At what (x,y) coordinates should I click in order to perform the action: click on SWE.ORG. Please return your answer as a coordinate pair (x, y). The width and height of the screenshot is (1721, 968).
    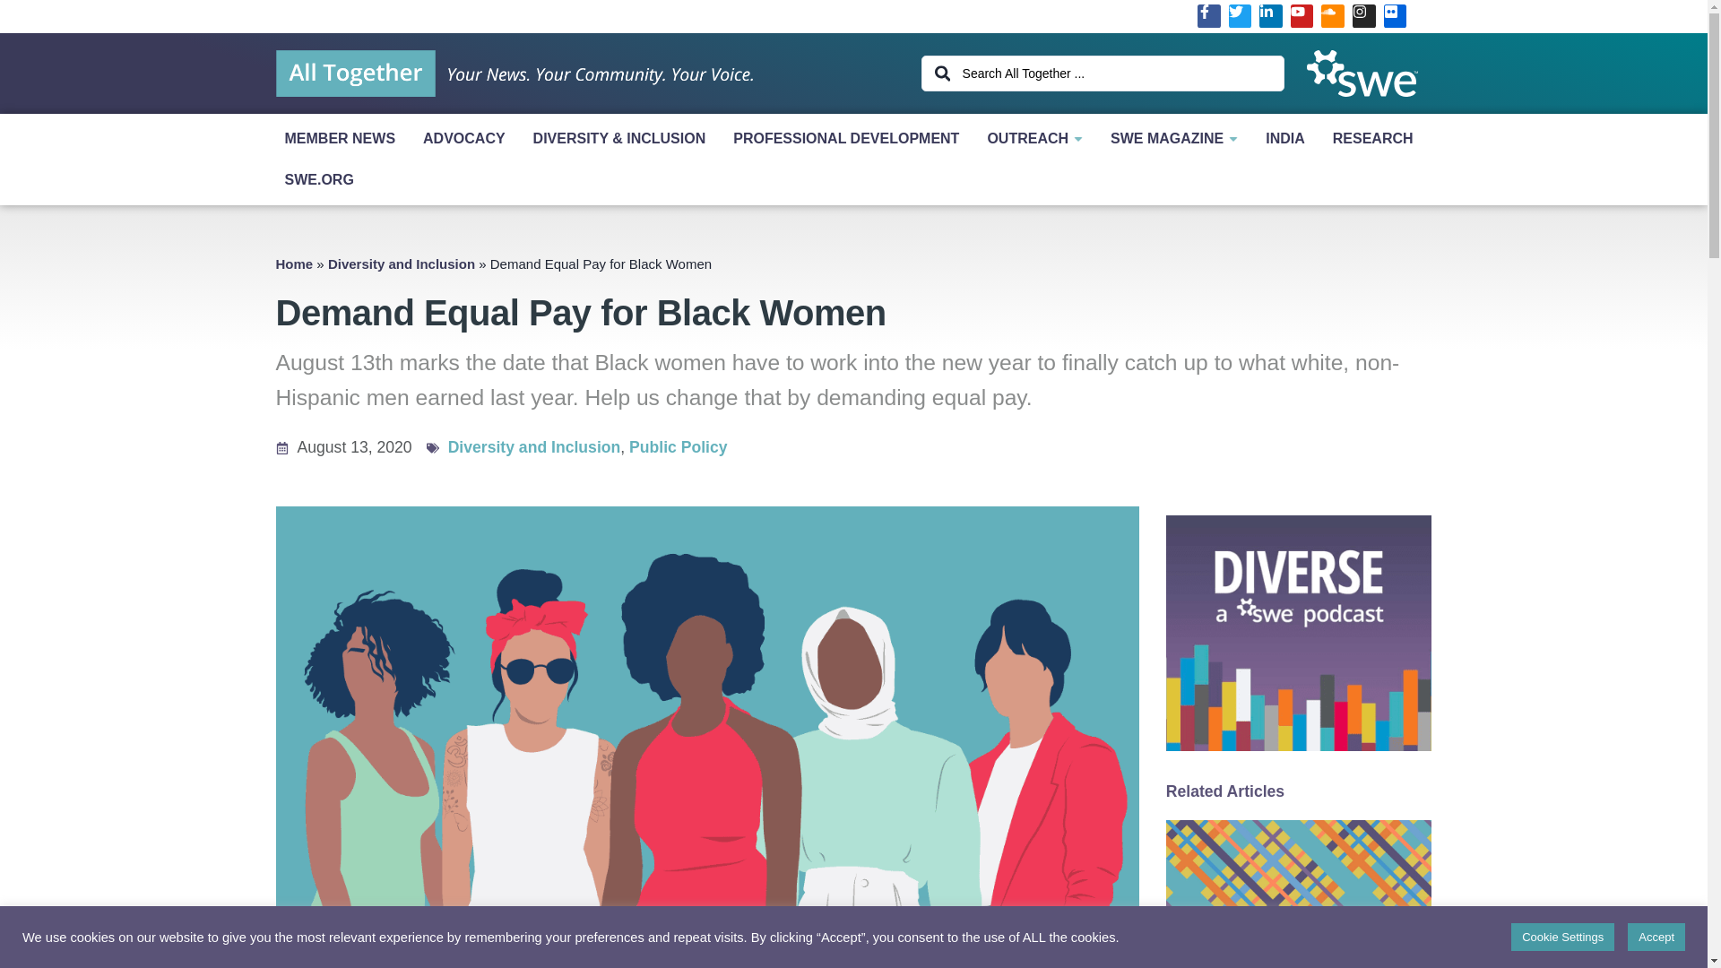
    Looking at the image, I should click on (853, 179).